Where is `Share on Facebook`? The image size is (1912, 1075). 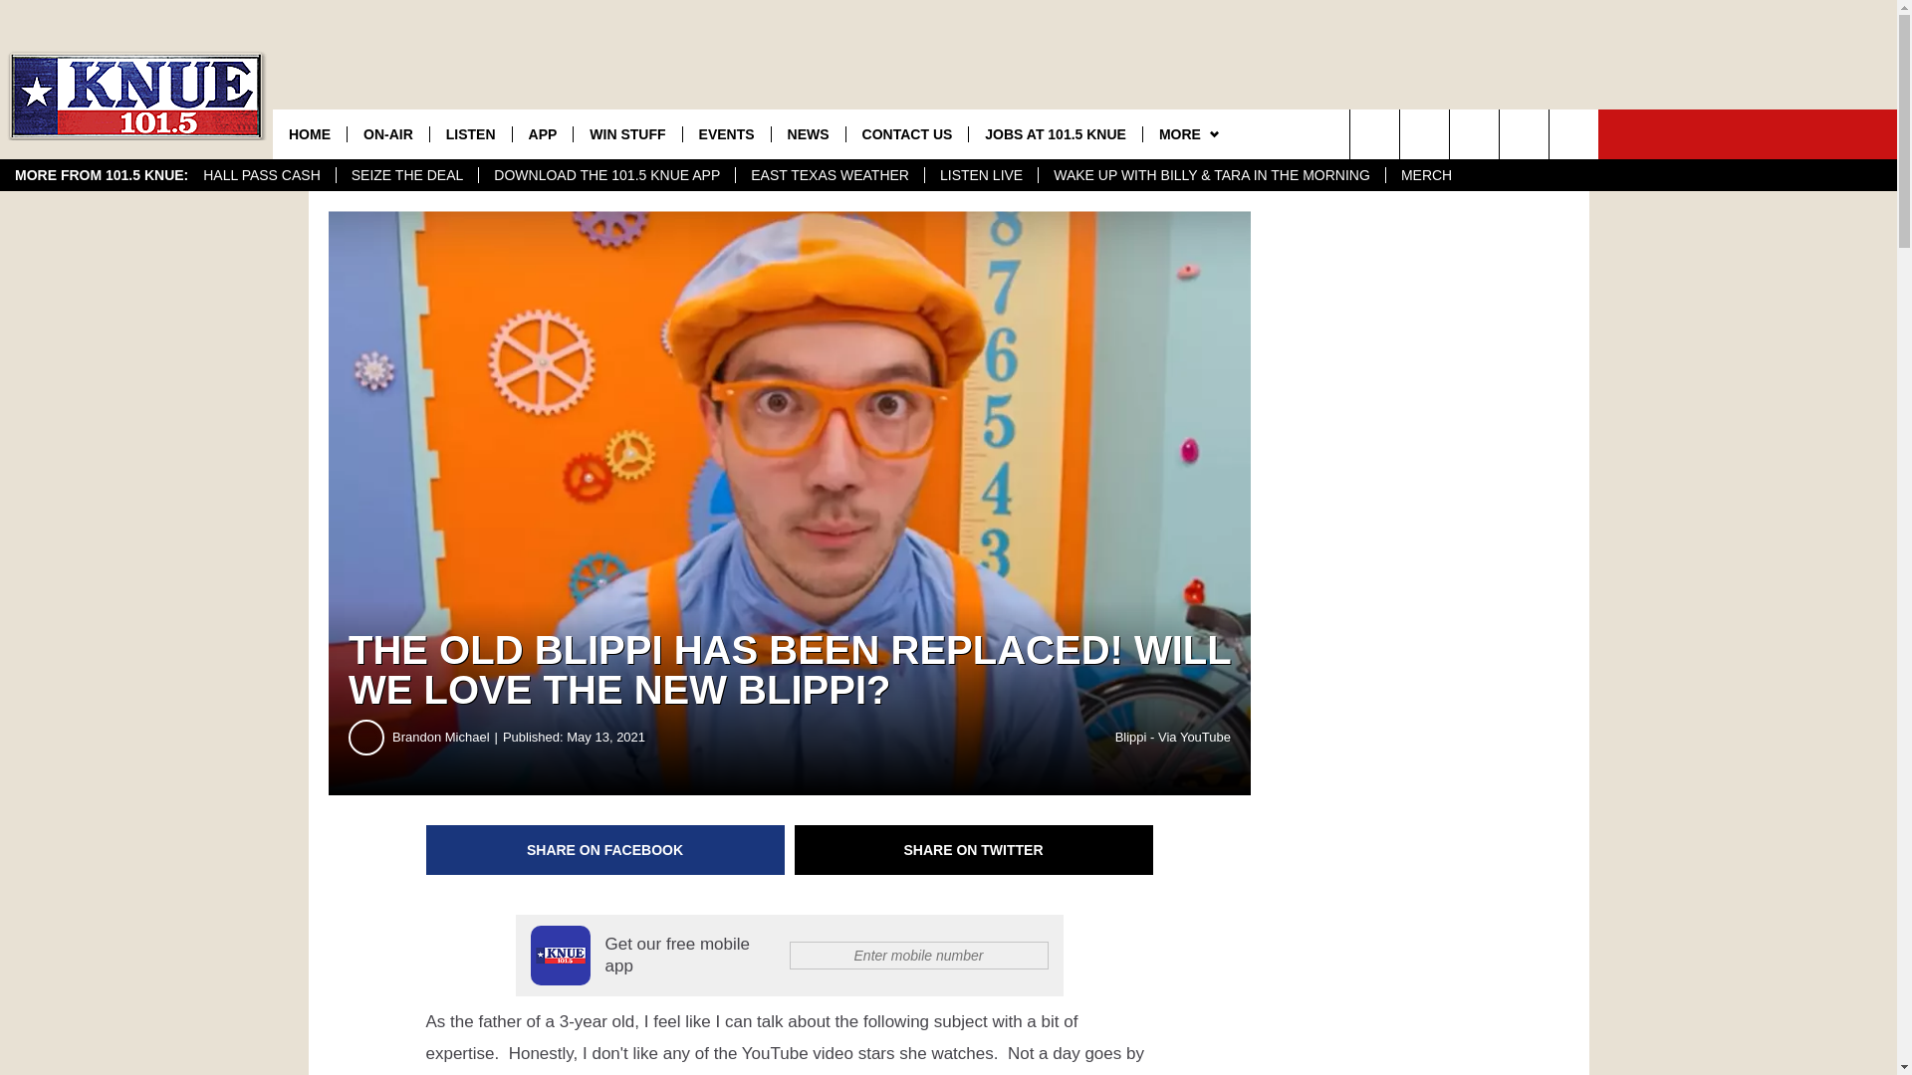 Share on Facebook is located at coordinates (605, 850).